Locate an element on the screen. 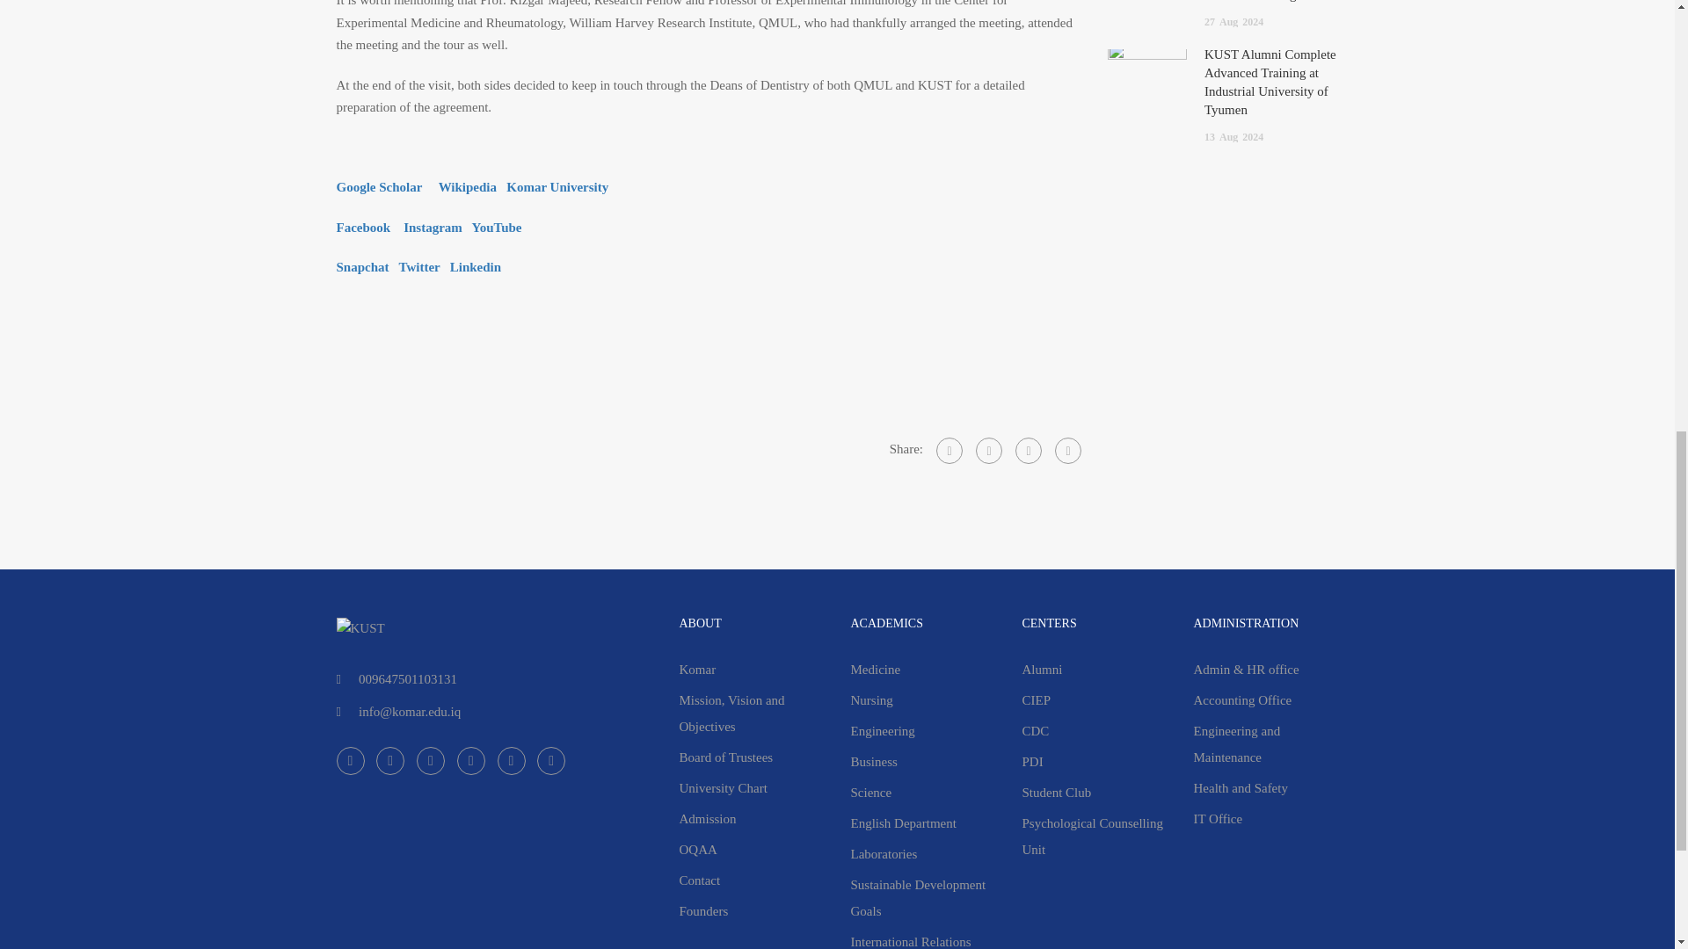  Facebook is located at coordinates (949, 450).